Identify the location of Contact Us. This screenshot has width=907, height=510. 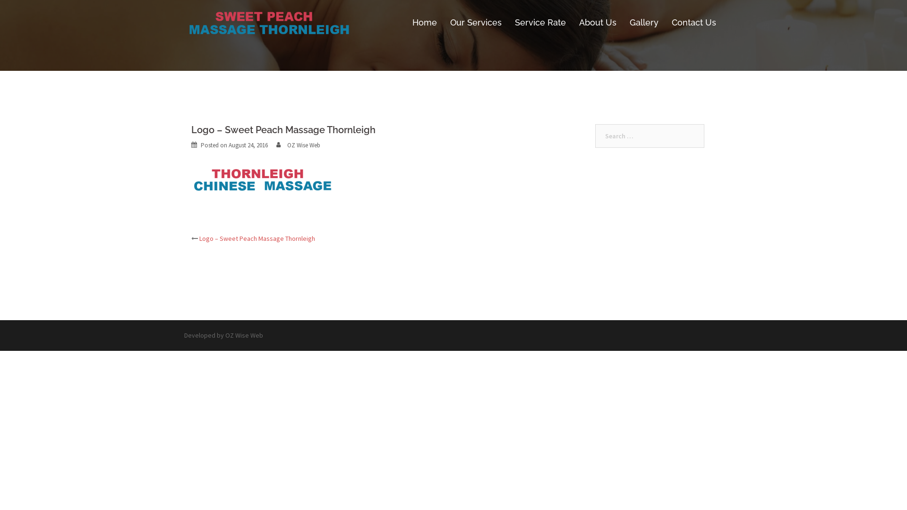
(694, 23).